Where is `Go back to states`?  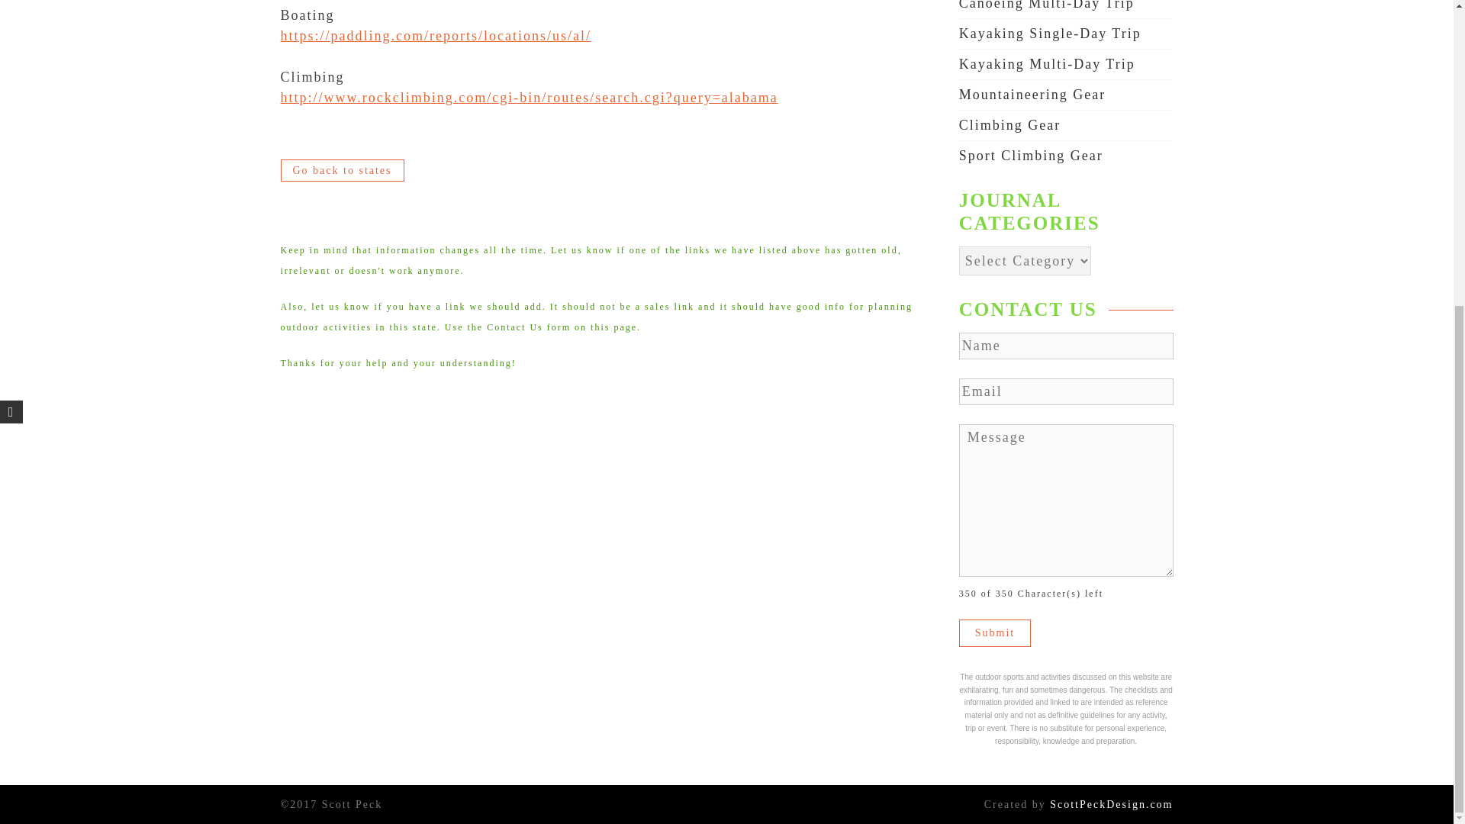 Go back to states is located at coordinates (342, 170).